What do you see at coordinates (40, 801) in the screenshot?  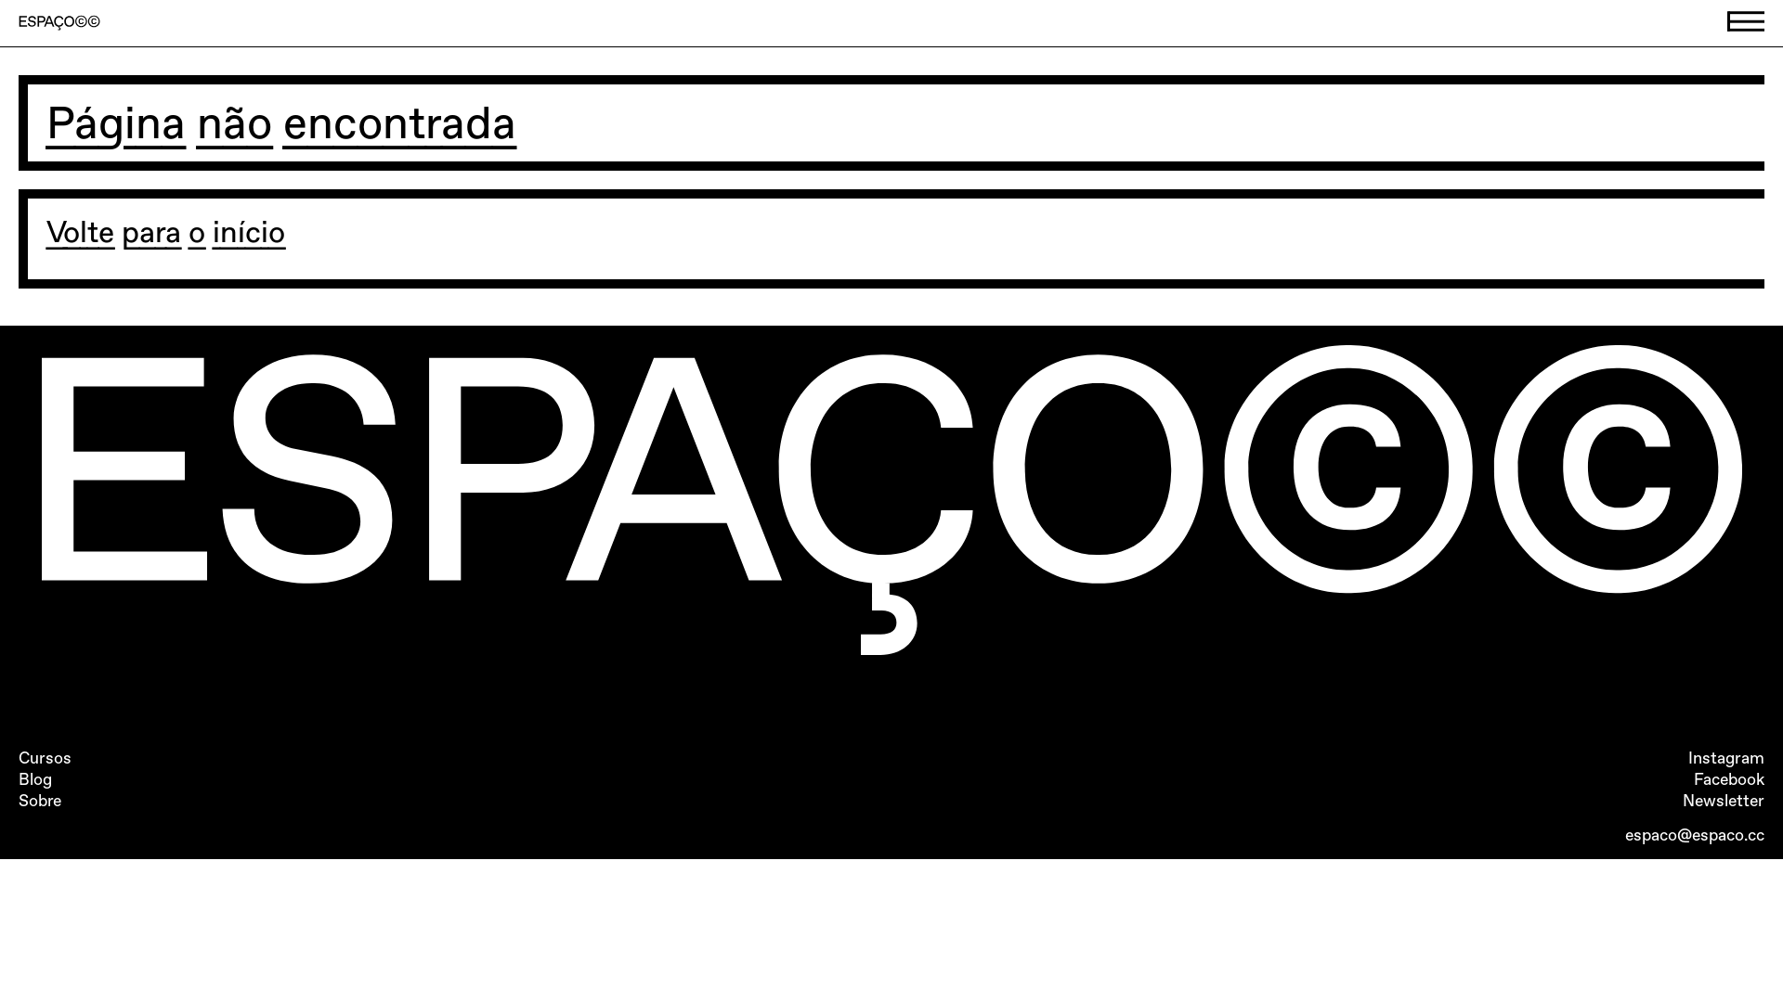 I see `Sobre` at bounding box center [40, 801].